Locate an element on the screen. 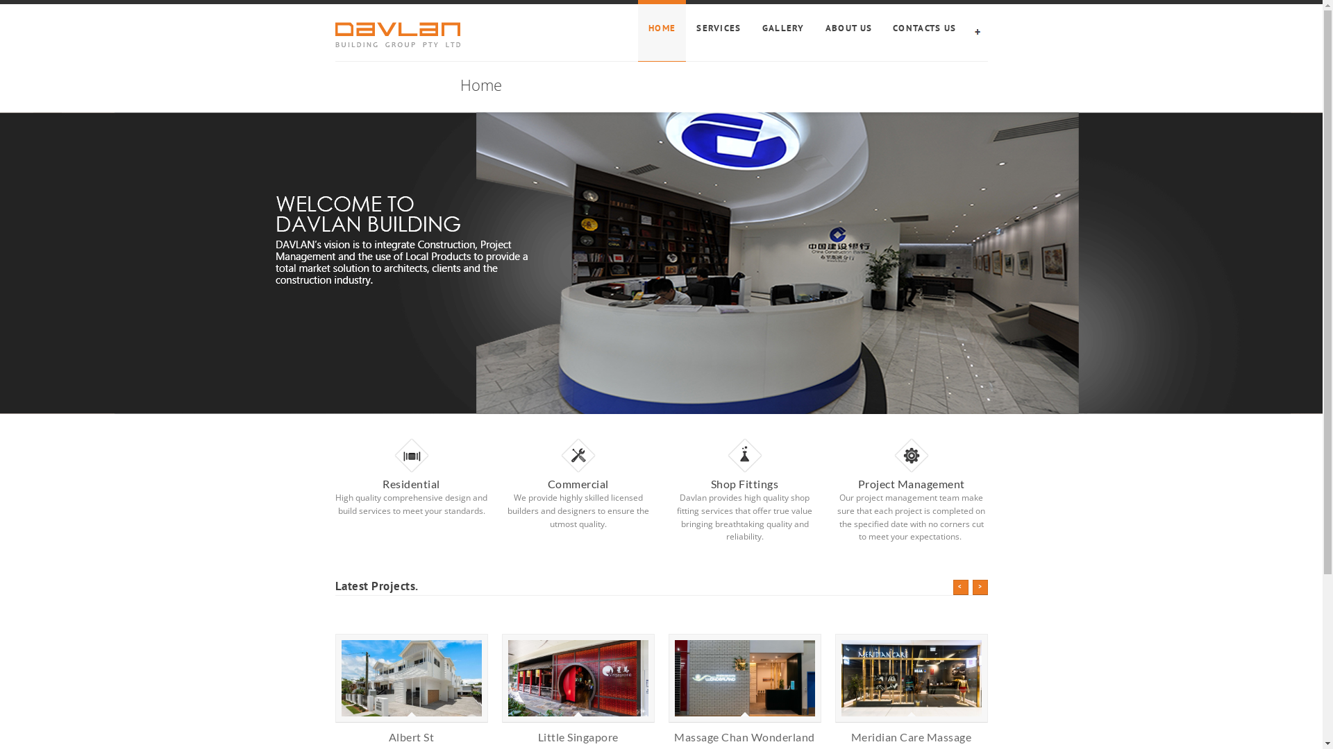  Meridian Care Massage is located at coordinates (912, 737).